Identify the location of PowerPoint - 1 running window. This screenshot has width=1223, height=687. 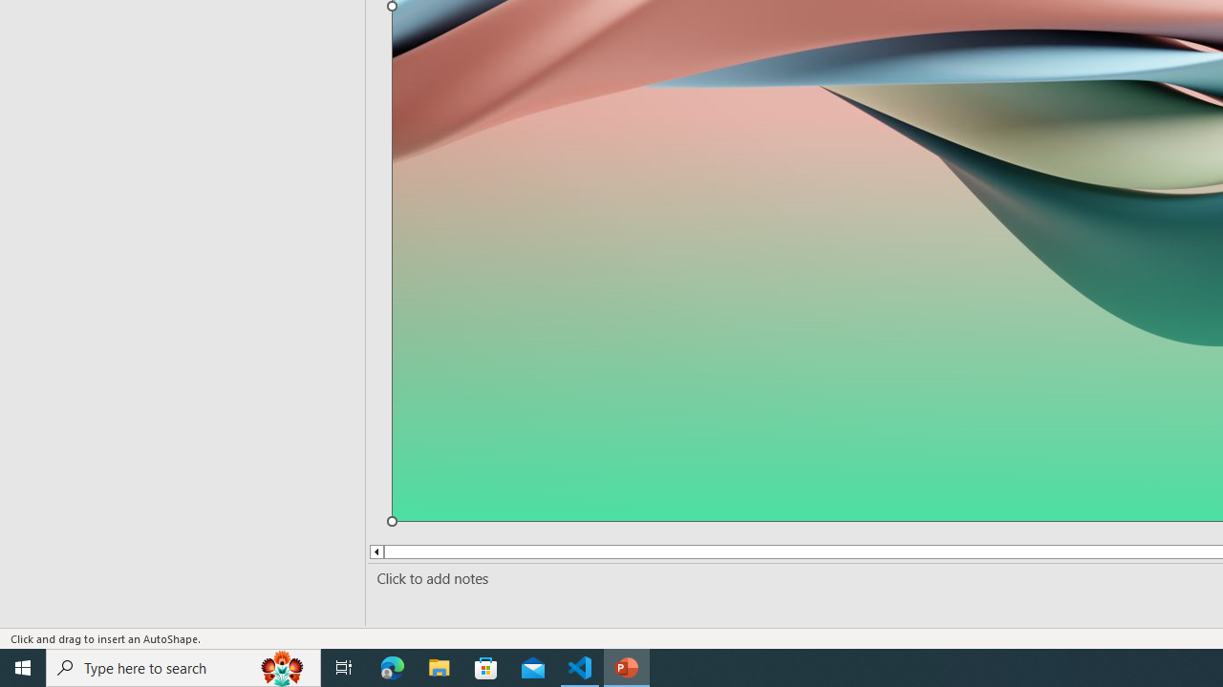
(627, 668).